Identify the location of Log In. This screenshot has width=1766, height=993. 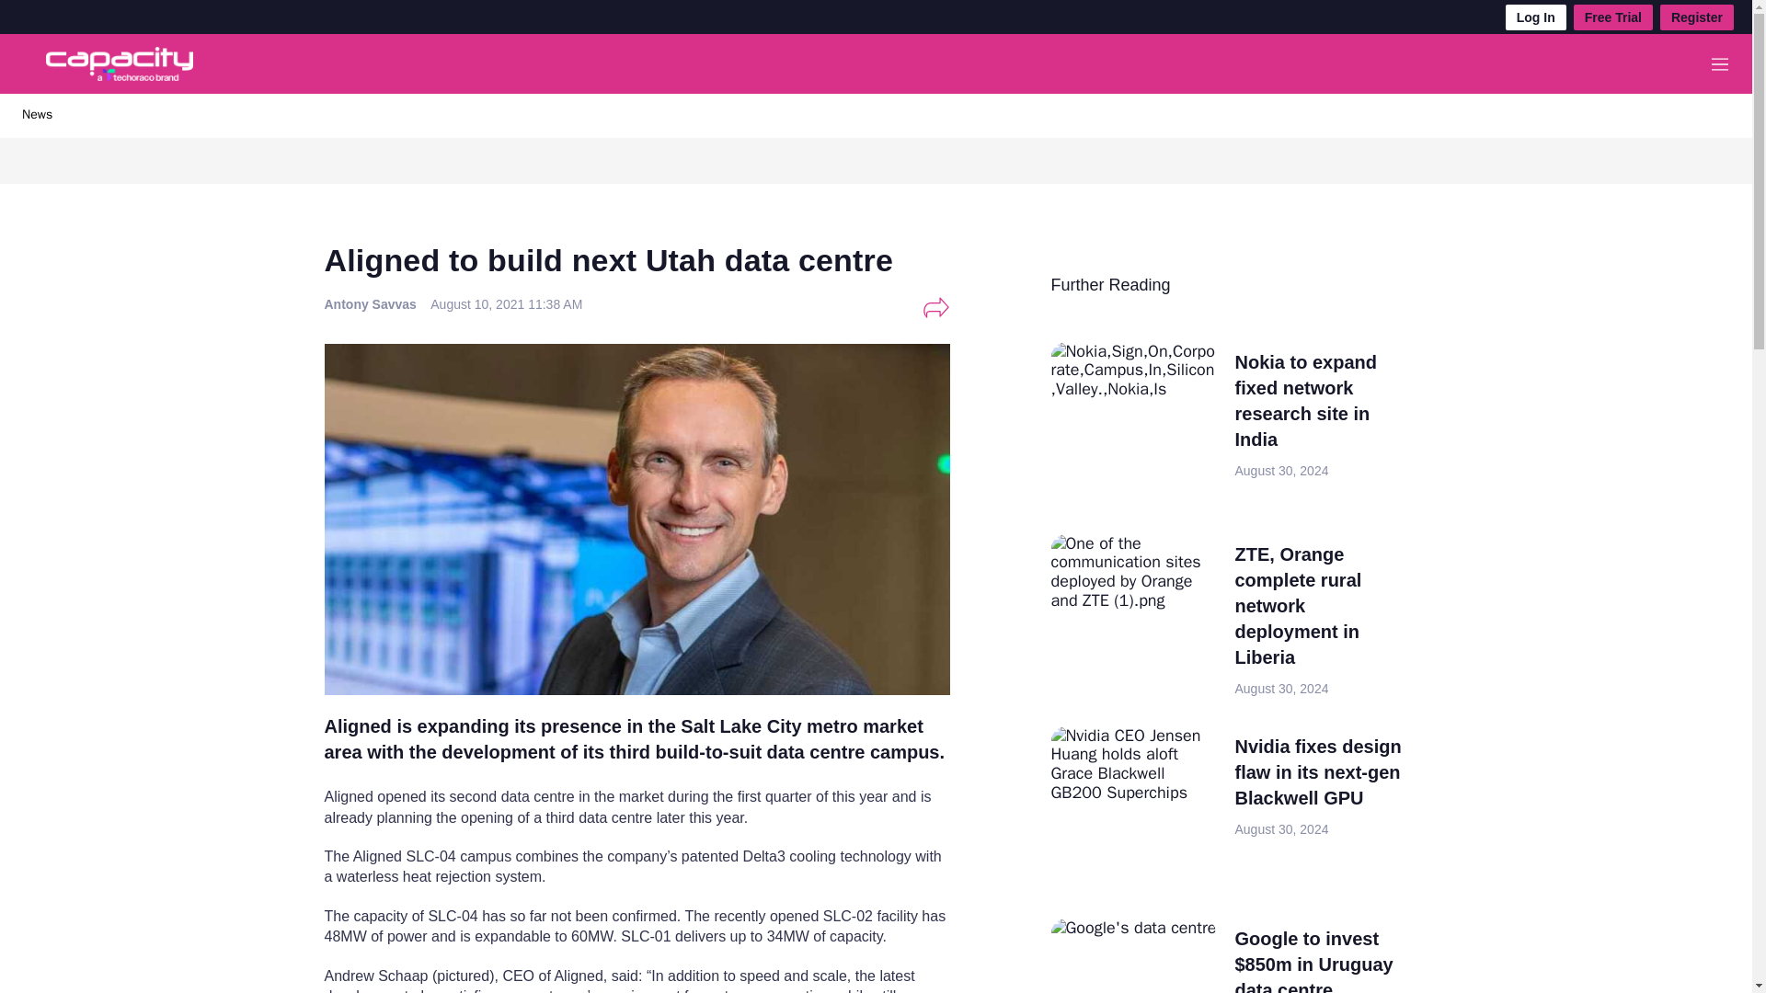
(1536, 17).